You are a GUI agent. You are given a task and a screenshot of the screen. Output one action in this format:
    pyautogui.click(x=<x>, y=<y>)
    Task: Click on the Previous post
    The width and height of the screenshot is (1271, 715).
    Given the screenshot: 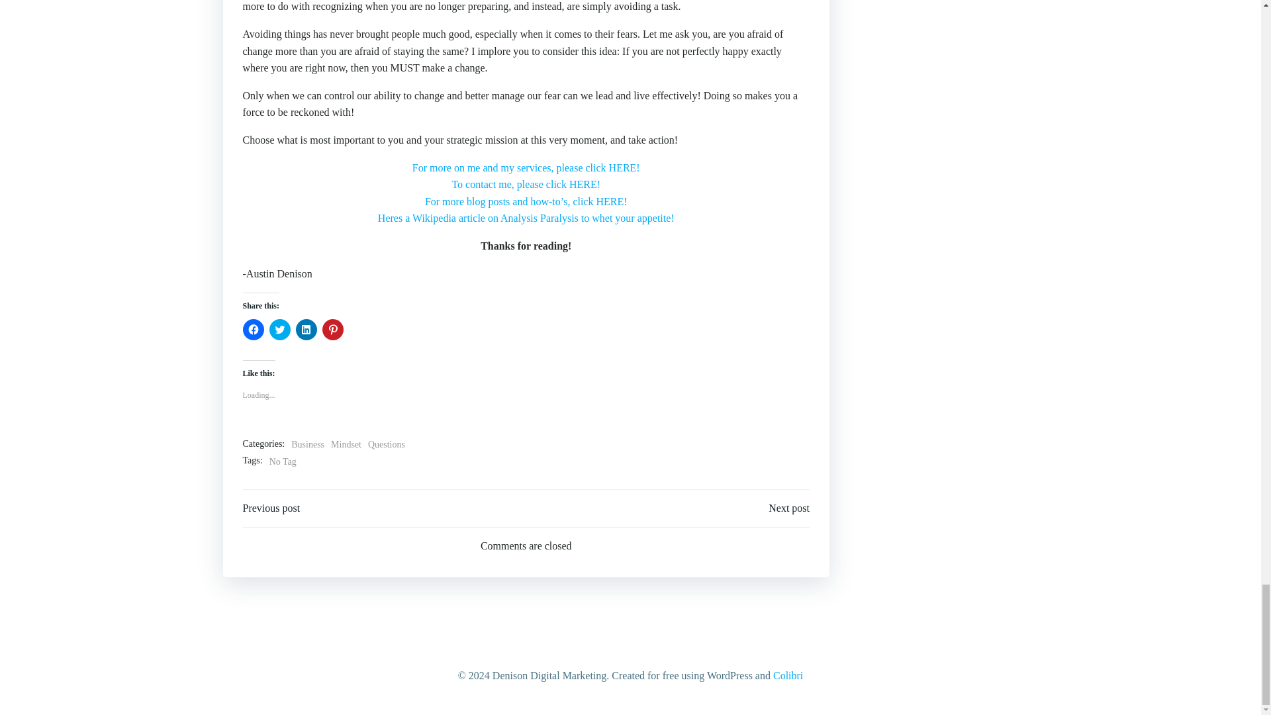 What is the action you would take?
    pyautogui.click(x=271, y=508)
    